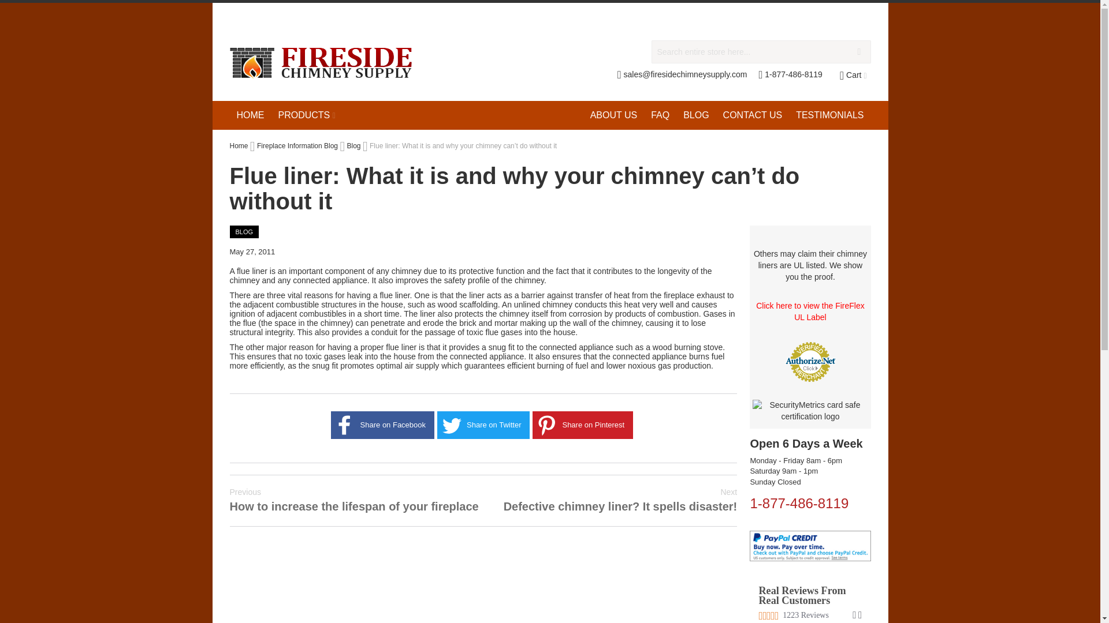 Image resolution: width=1109 pixels, height=623 pixels. Describe the element at coordinates (753, 115) in the screenshot. I see `Contact Us` at that location.